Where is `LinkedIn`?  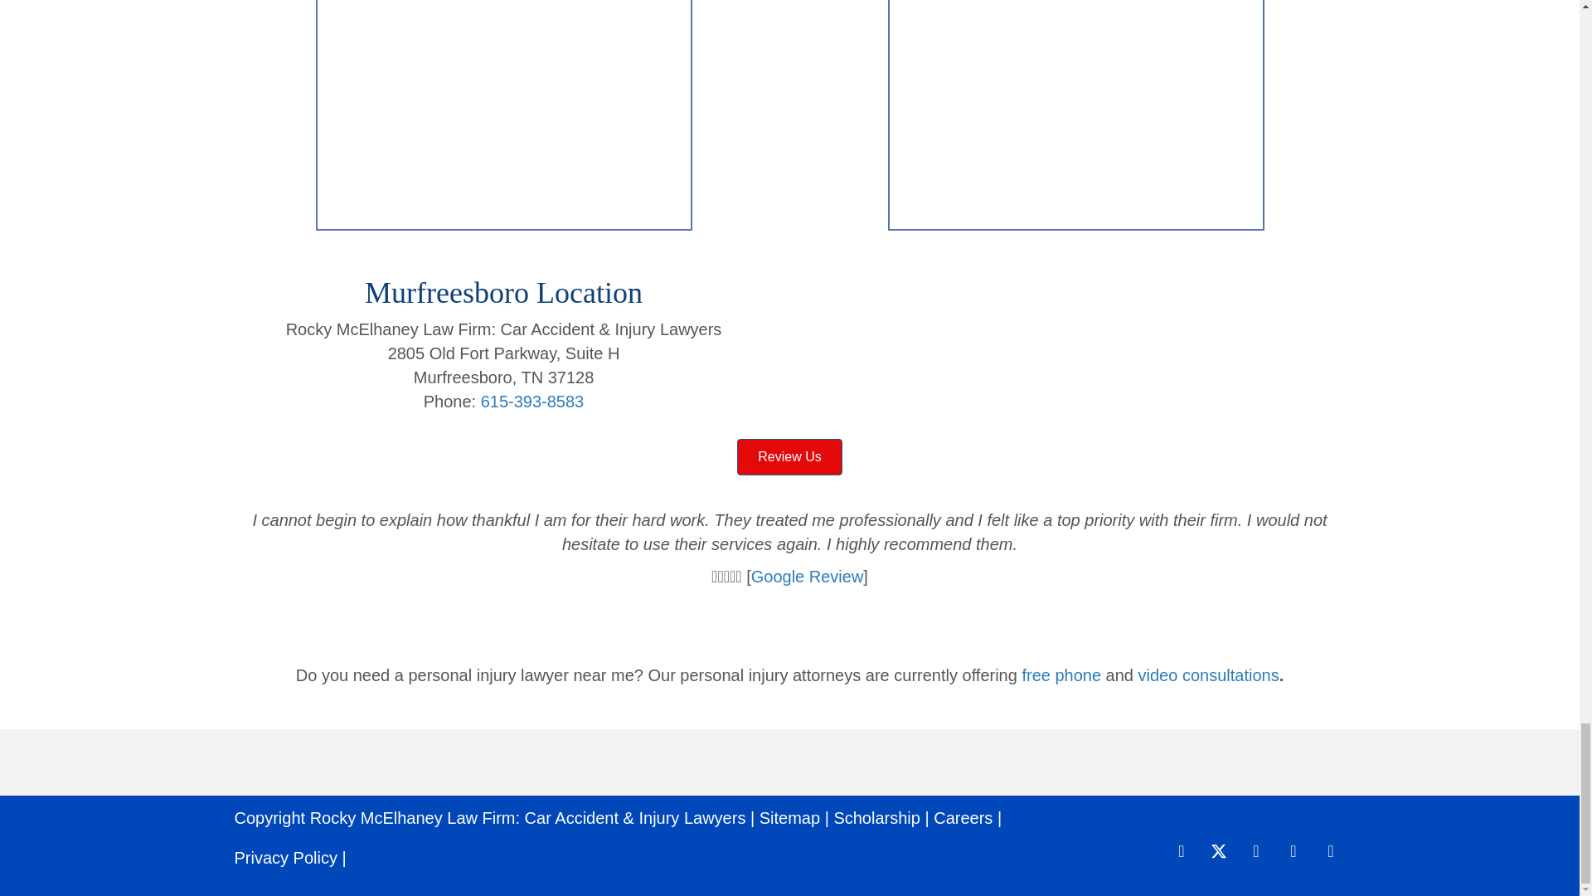 LinkedIn is located at coordinates (1255, 851).